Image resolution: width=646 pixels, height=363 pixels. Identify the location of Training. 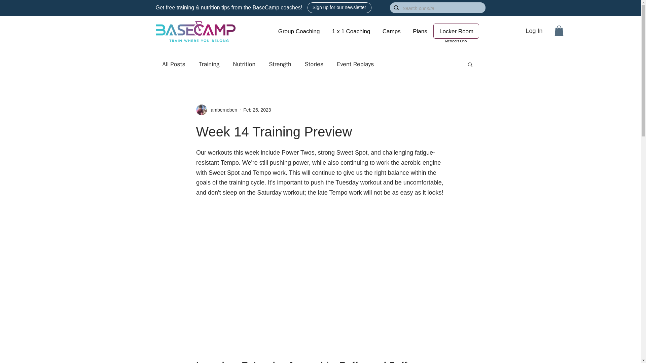
(209, 64).